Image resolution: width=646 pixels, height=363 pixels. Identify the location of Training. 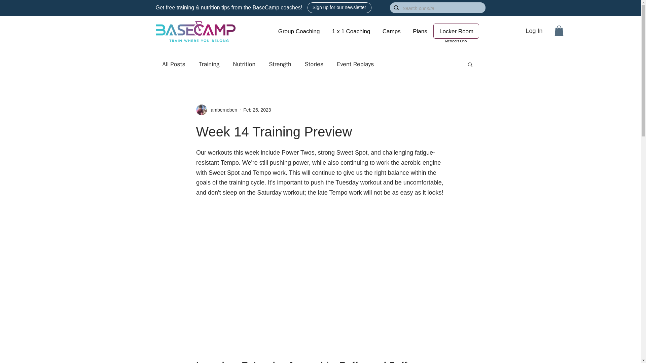
(209, 64).